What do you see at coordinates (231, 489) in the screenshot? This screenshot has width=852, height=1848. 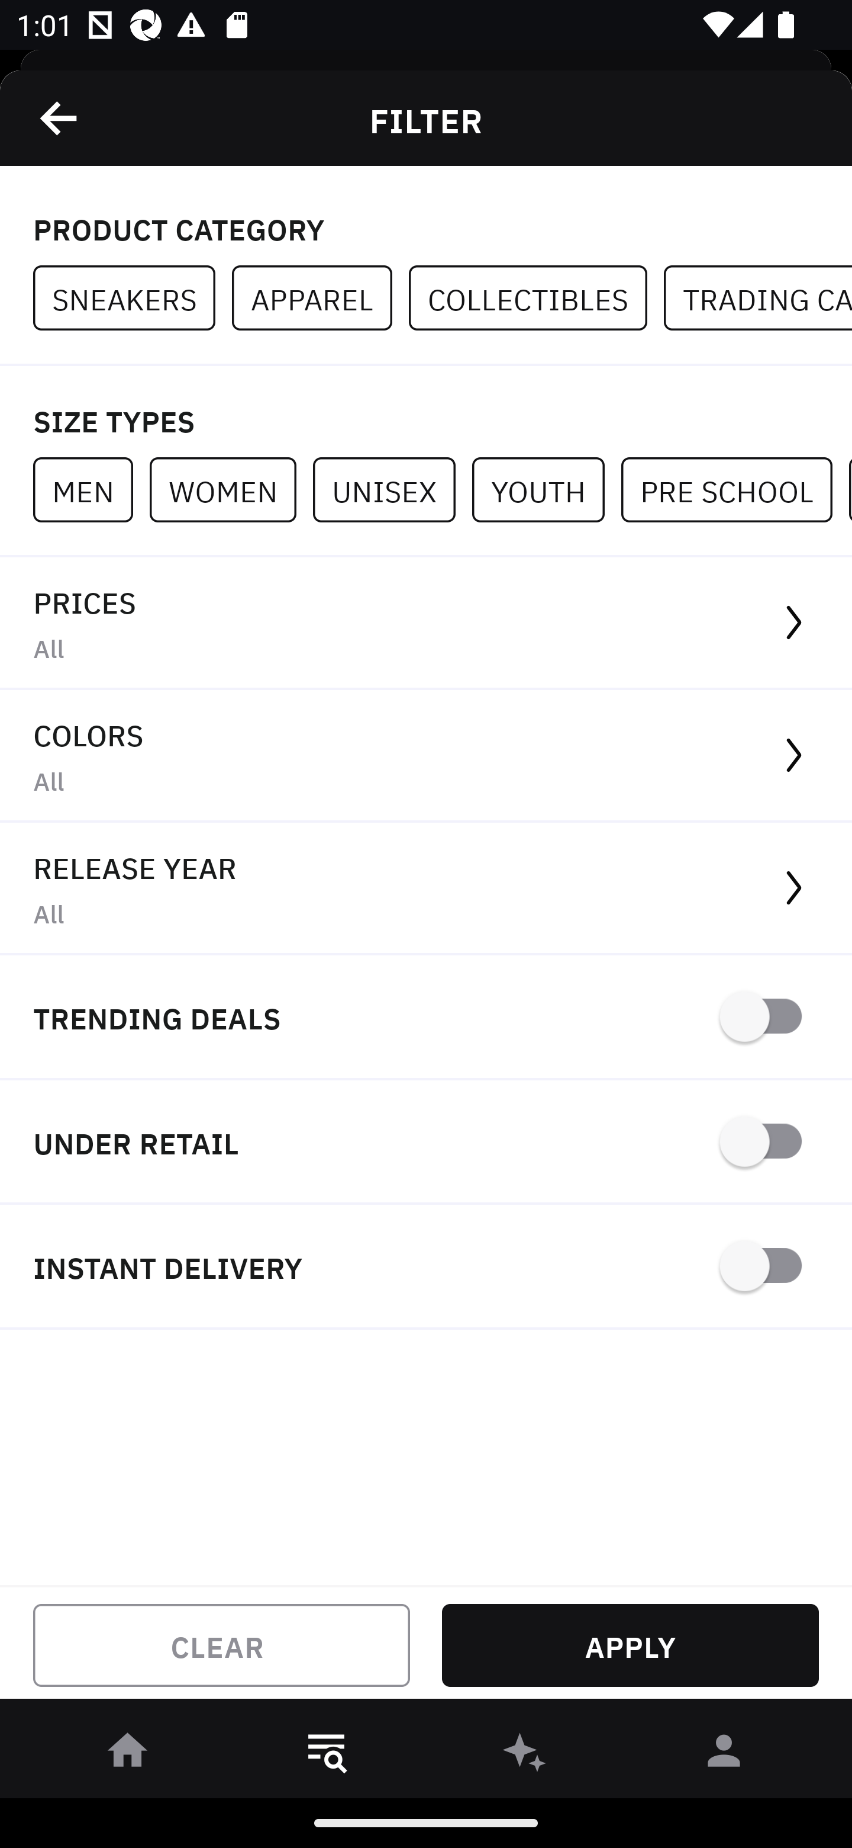 I see `WOMEN` at bounding box center [231, 489].